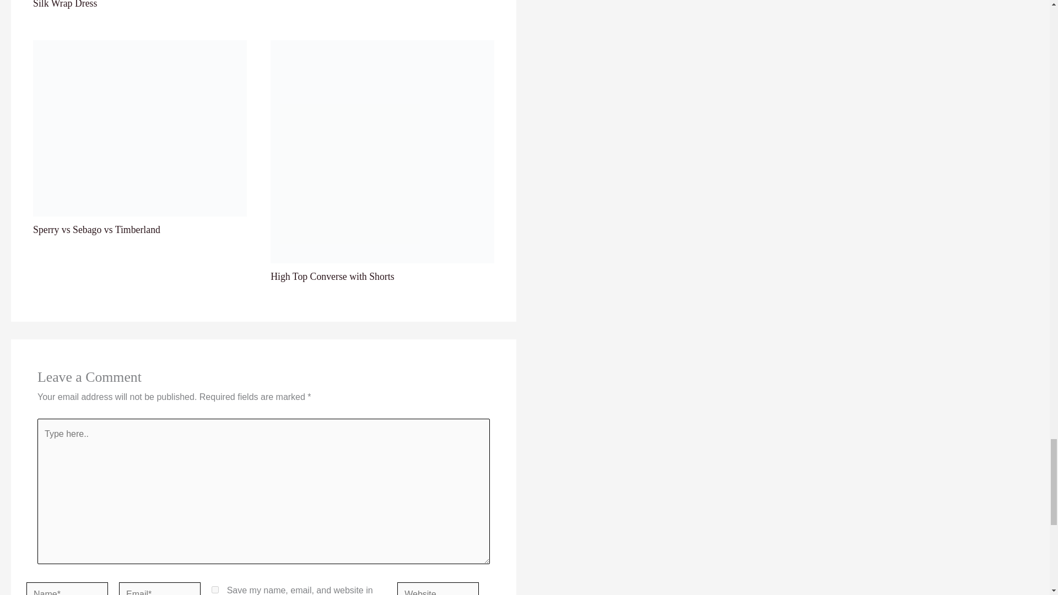 The width and height of the screenshot is (1058, 595). What do you see at coordinates (96, 229) in the screenshot?
I see `Sperry vs Sebago vs Timberland` at bounding box center [96, 229].